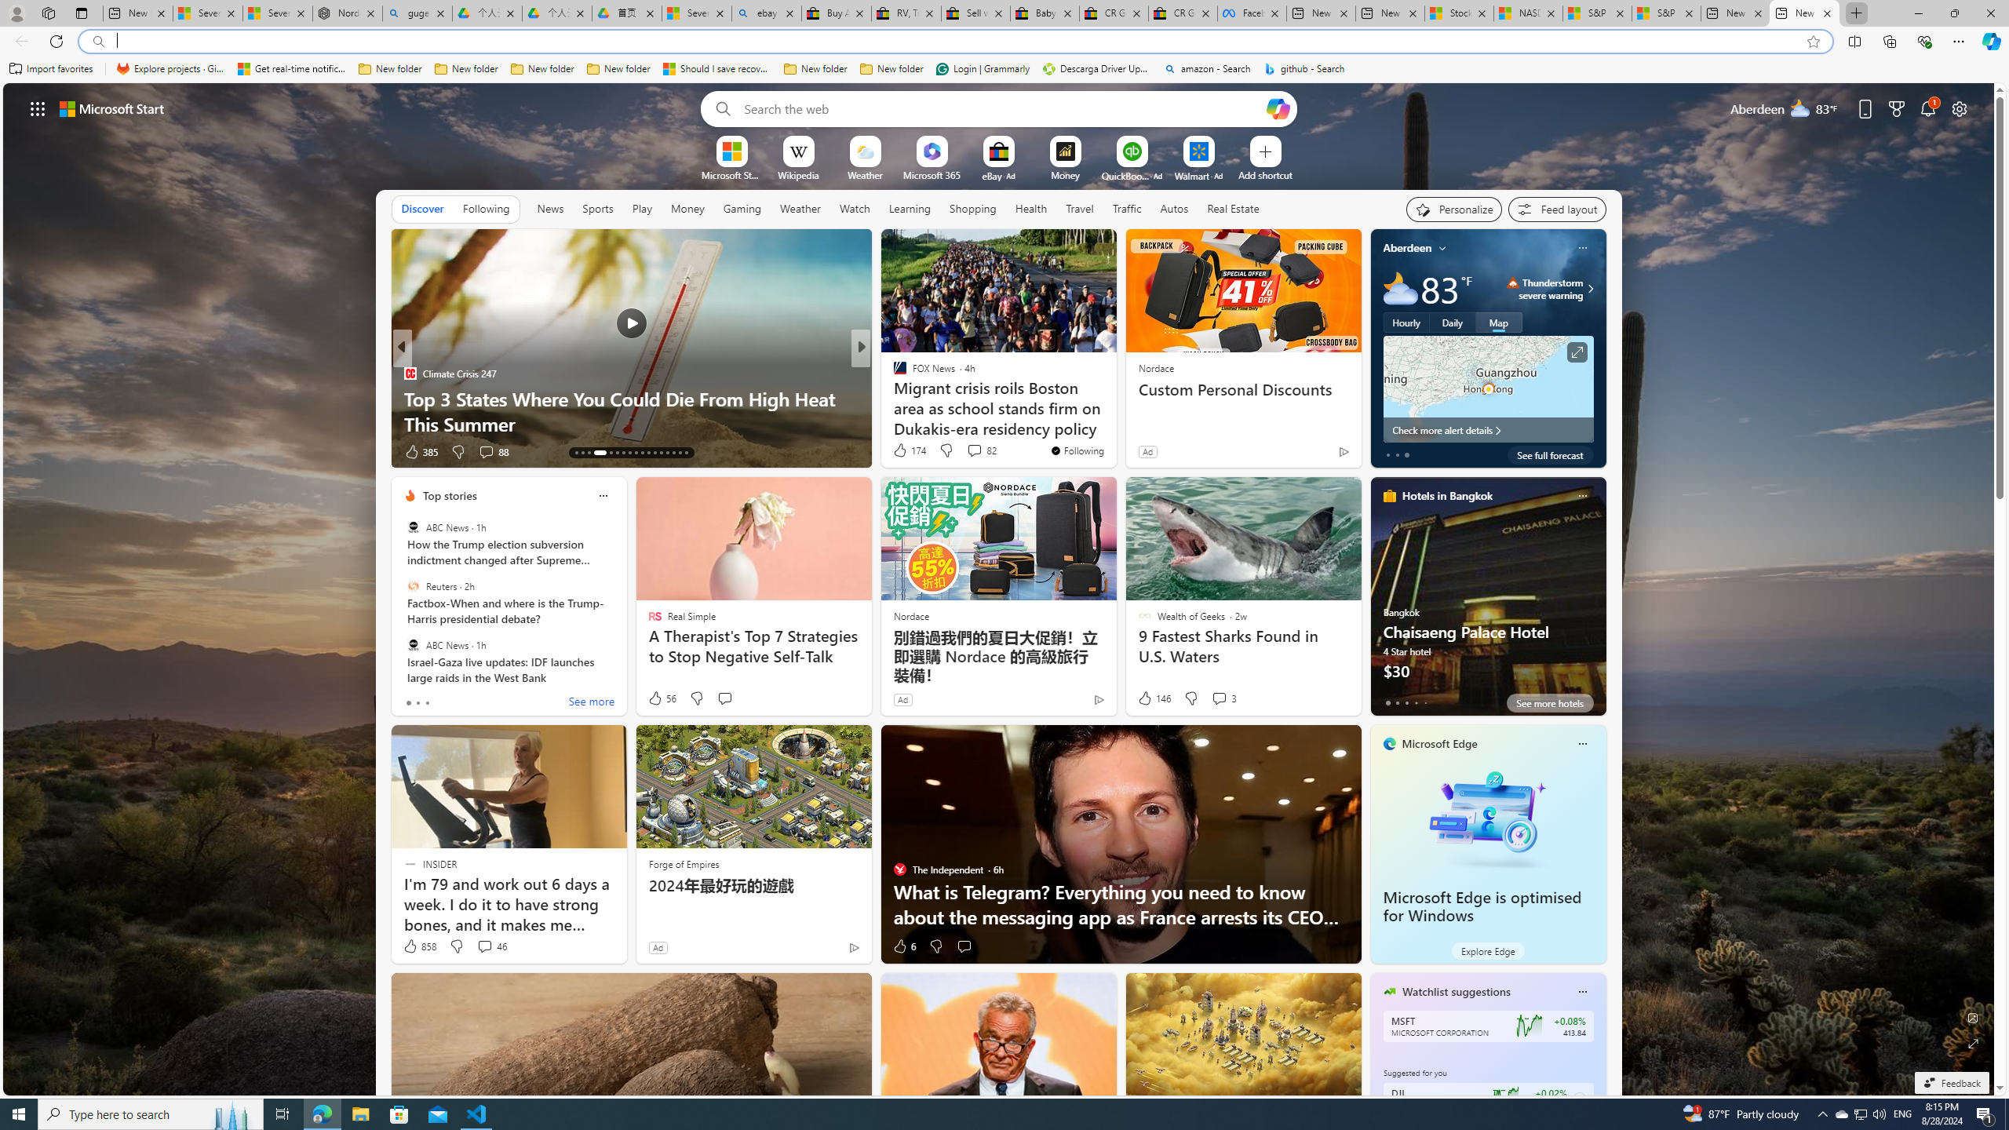 The width and height of the screenshot is (2009, 1130). I want to click on Learning, so click(909, 208).